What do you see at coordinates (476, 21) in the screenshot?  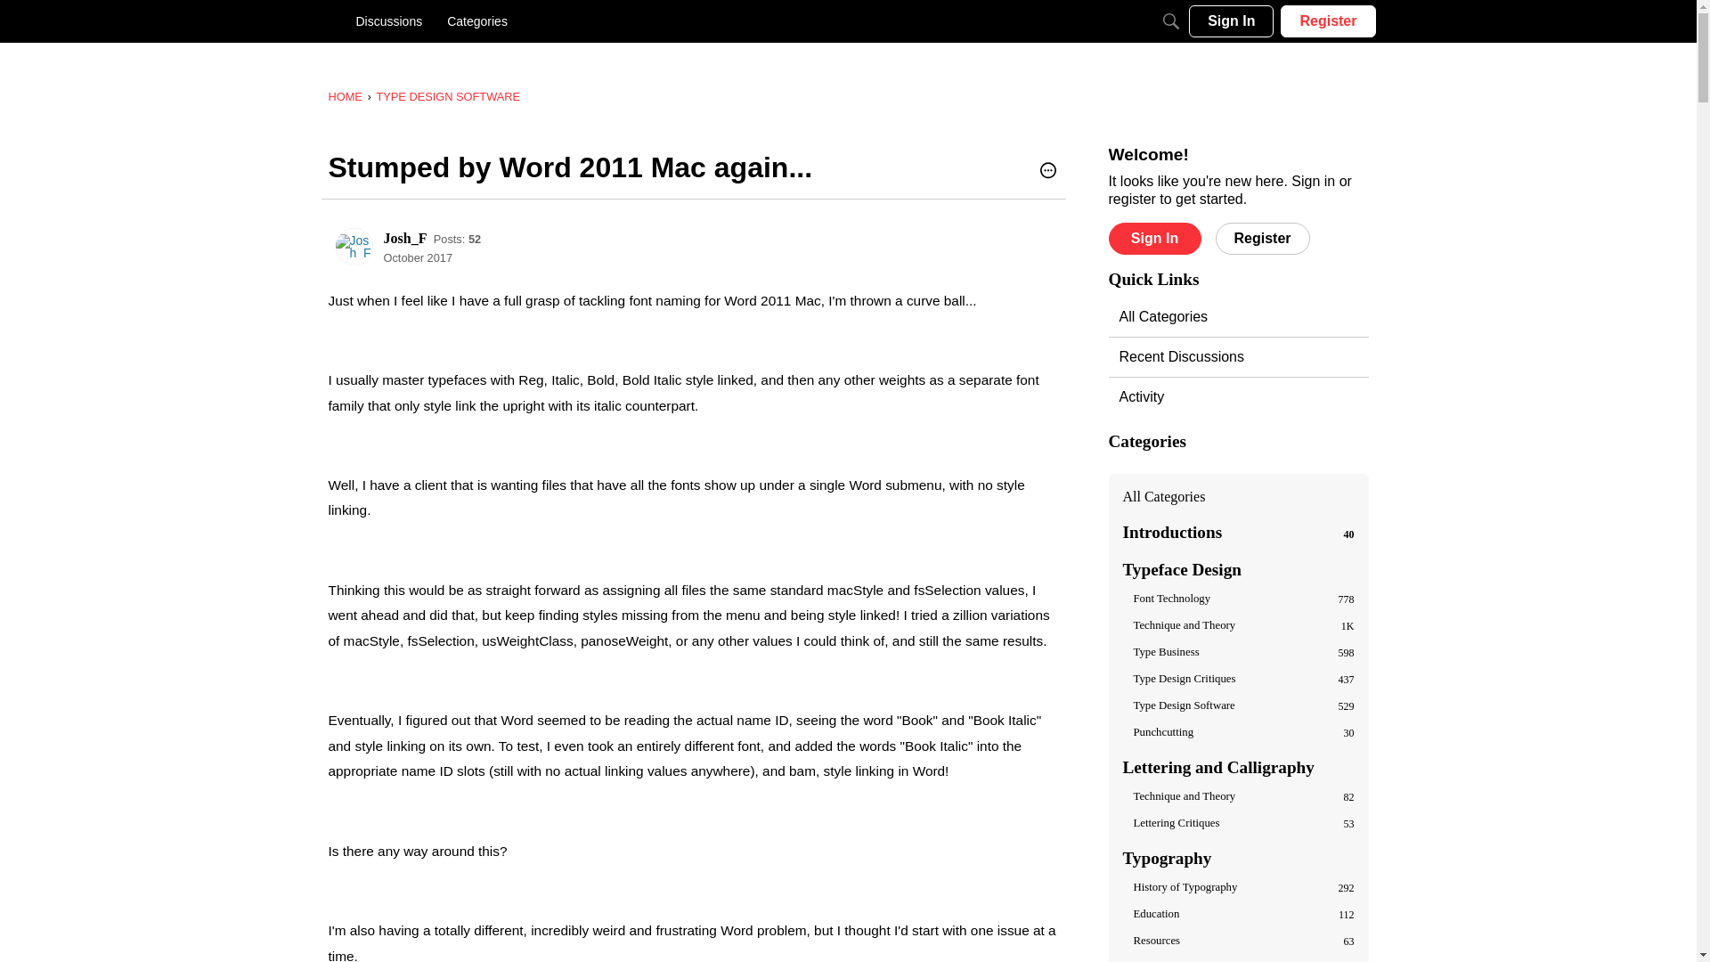 I see `Categories` at bounding box center [476, 21].